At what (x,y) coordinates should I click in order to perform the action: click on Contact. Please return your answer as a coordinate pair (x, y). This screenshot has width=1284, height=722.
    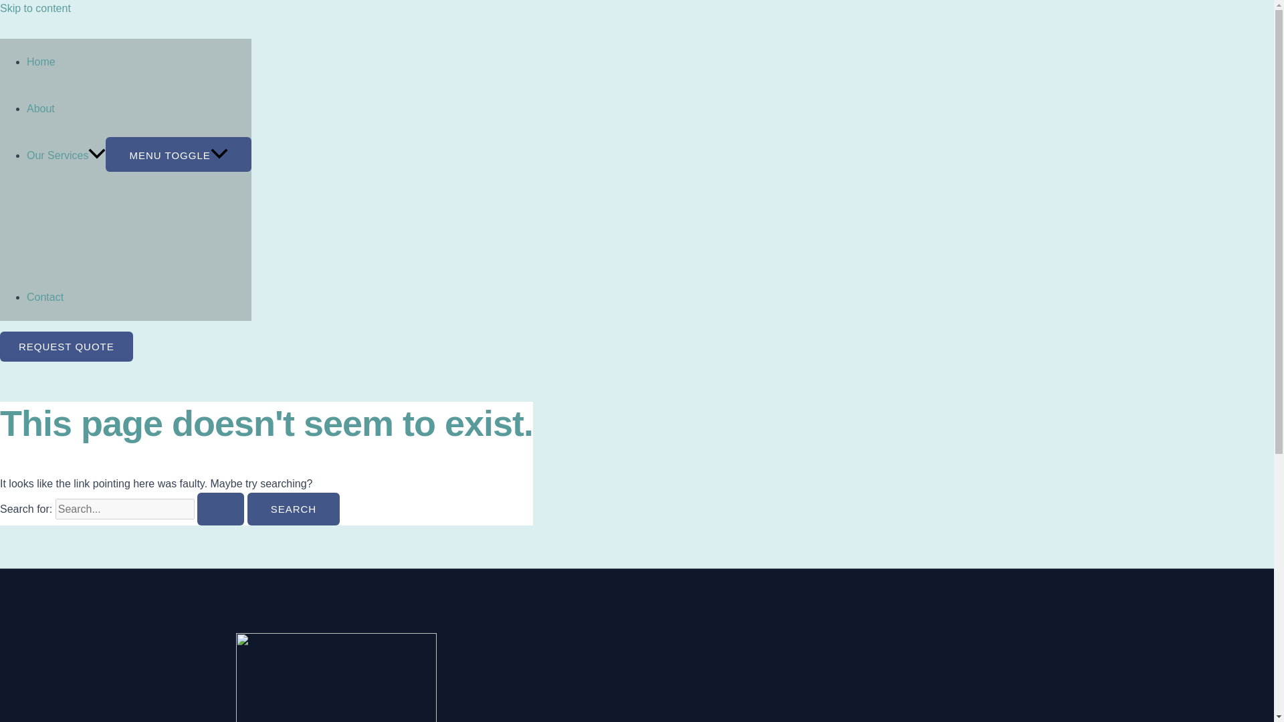
    Looking at the image, I should click on (45, 297).